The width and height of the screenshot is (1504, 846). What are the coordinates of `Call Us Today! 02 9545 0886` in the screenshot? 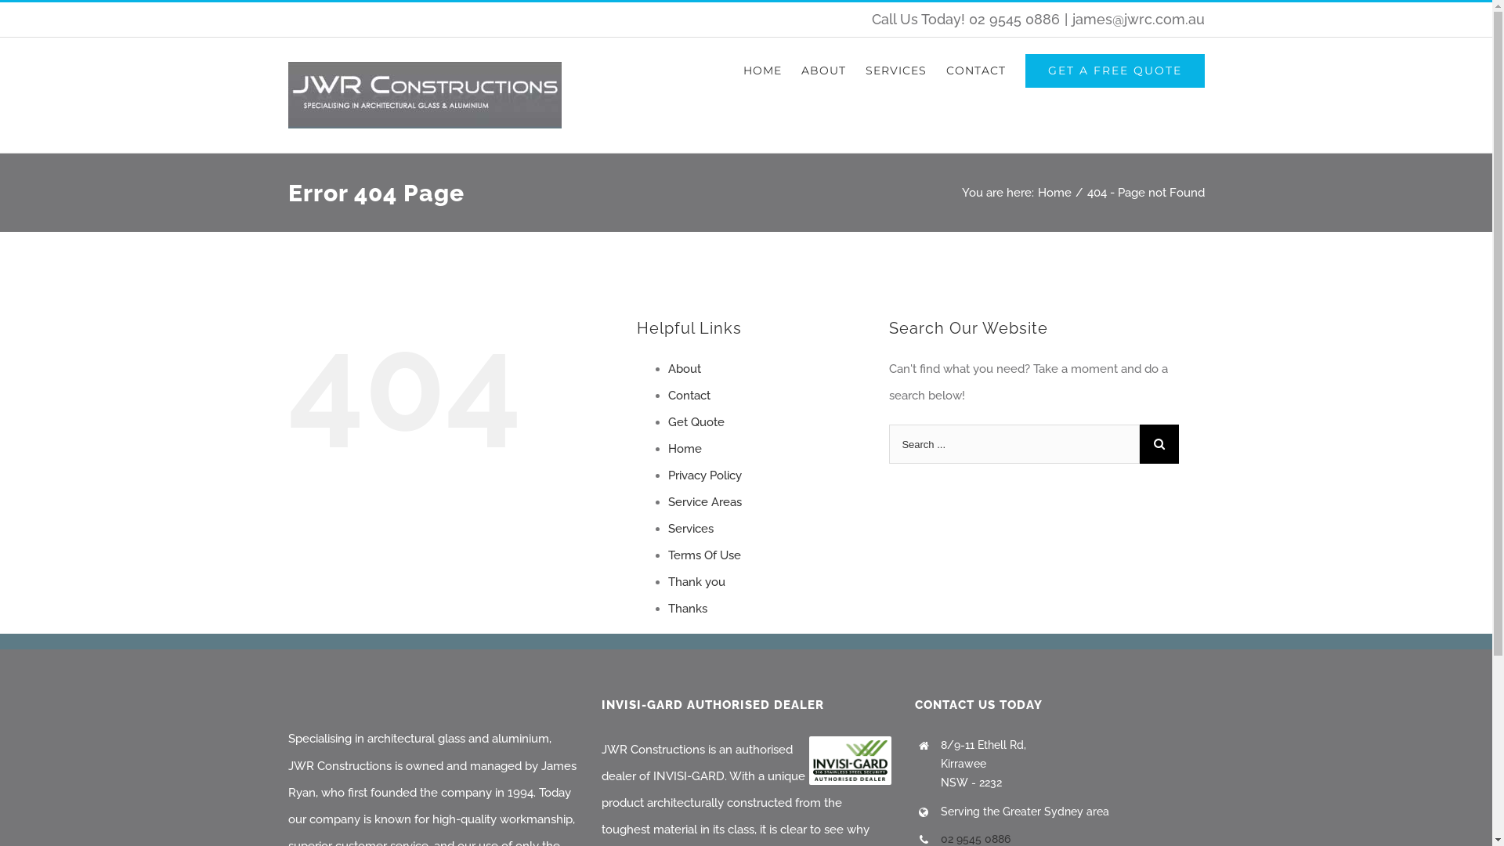 It's located at (965, 19).